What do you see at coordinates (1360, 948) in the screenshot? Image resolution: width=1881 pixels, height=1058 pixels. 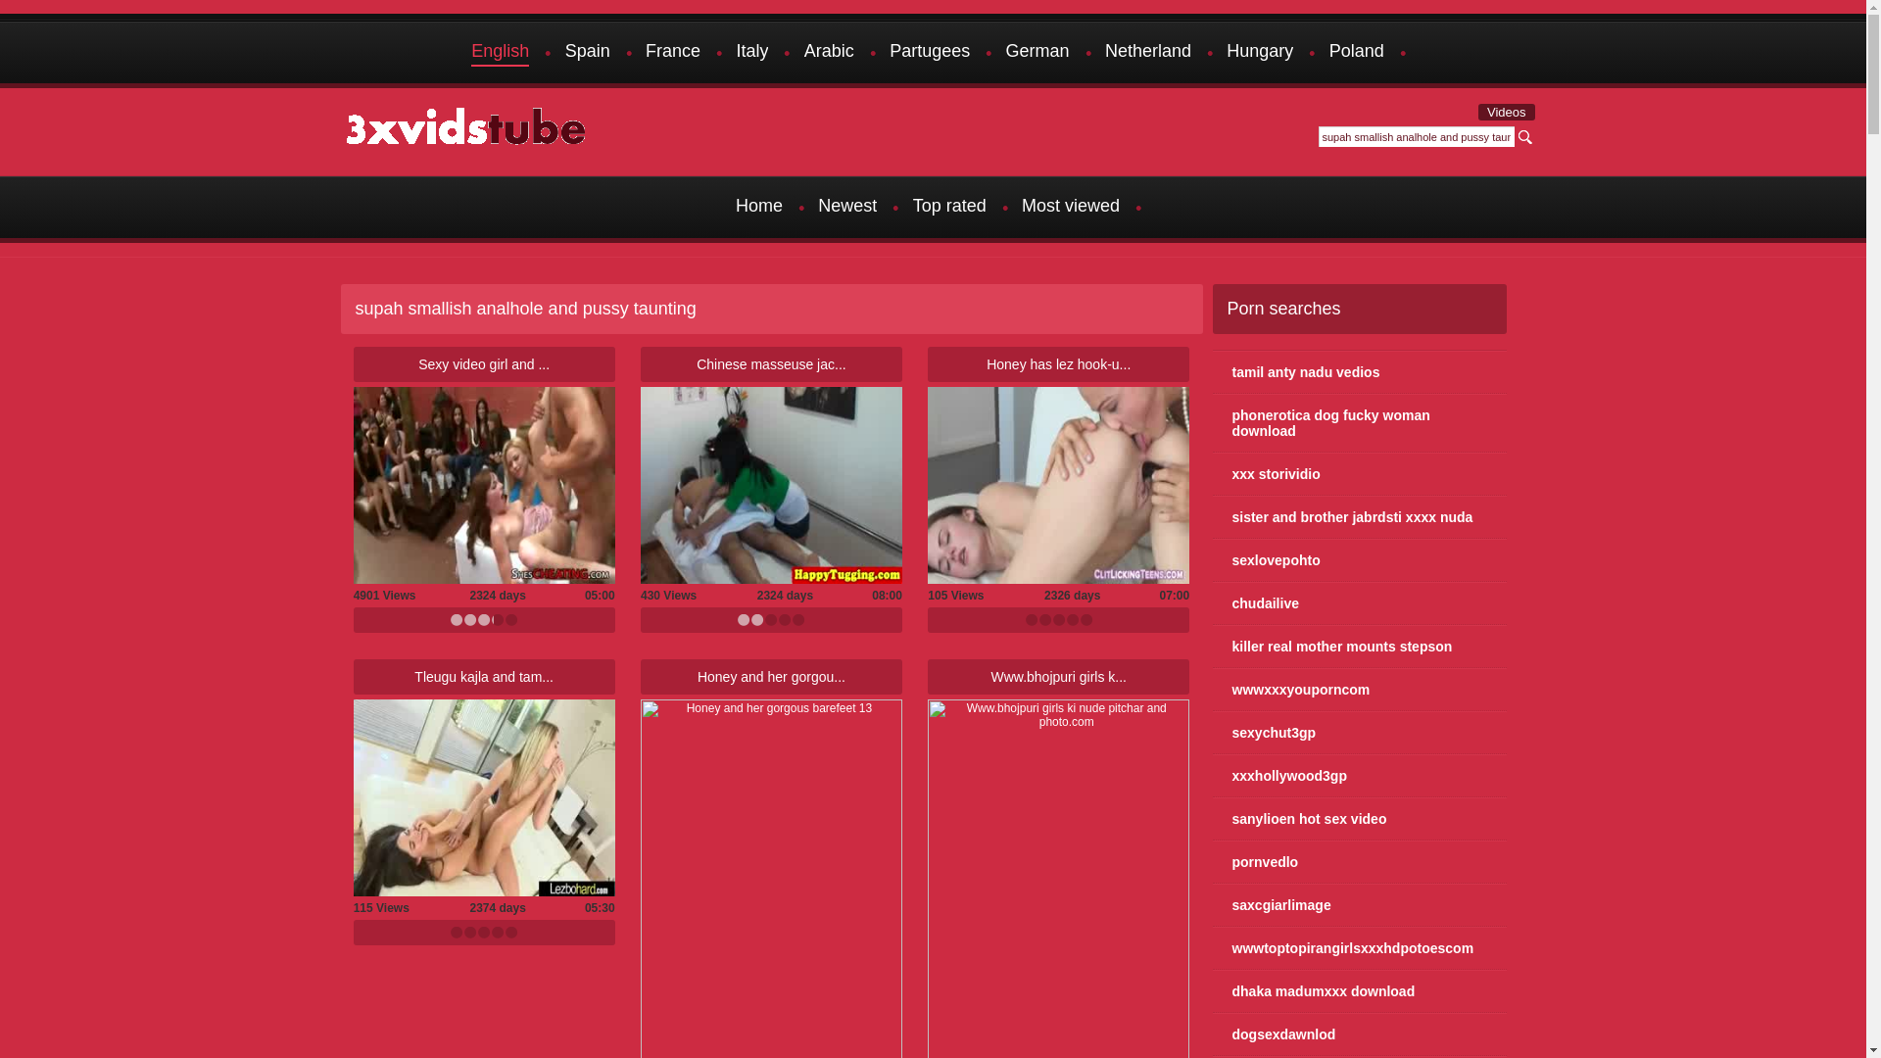 I see `wwwtoptopirangirlsxxxhdpotoescom` at bounding box center [1360, 948].